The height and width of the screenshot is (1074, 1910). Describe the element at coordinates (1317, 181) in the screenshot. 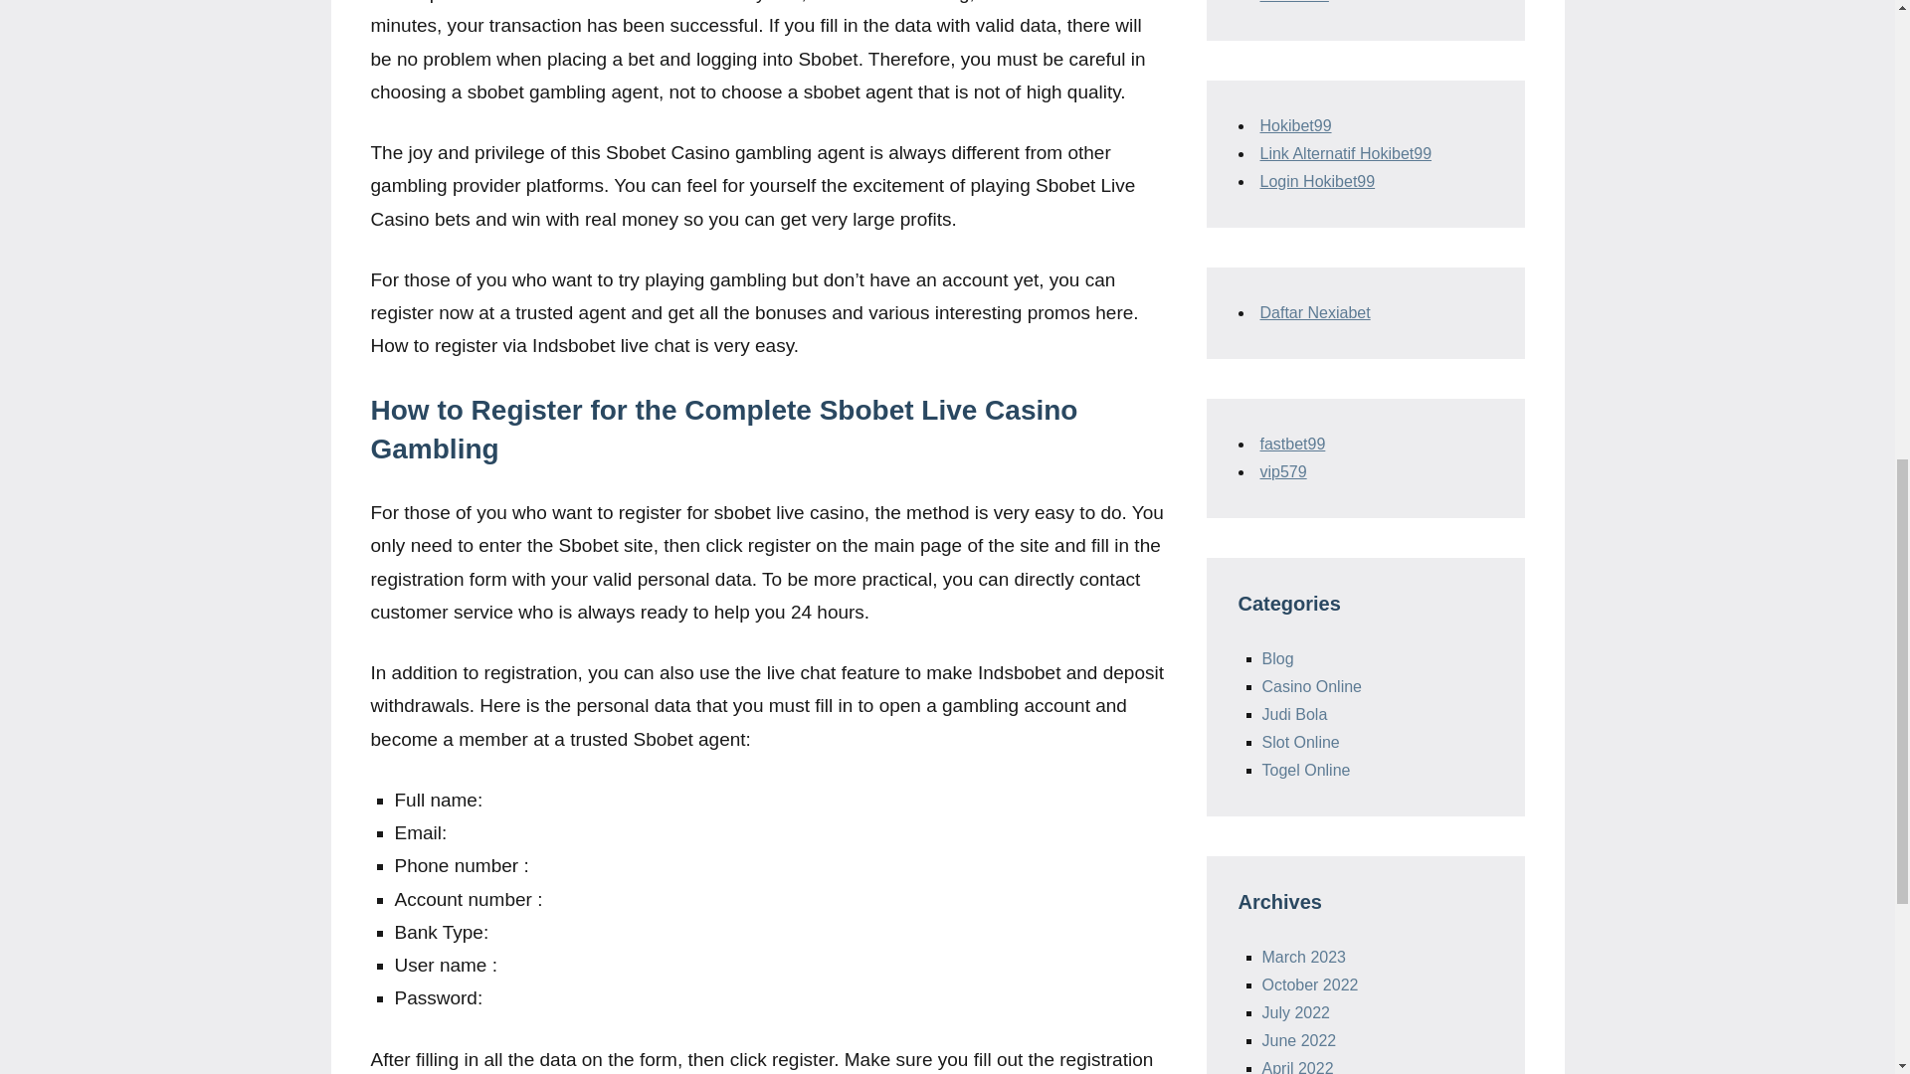

I see `Login Hokibet99` at that location.